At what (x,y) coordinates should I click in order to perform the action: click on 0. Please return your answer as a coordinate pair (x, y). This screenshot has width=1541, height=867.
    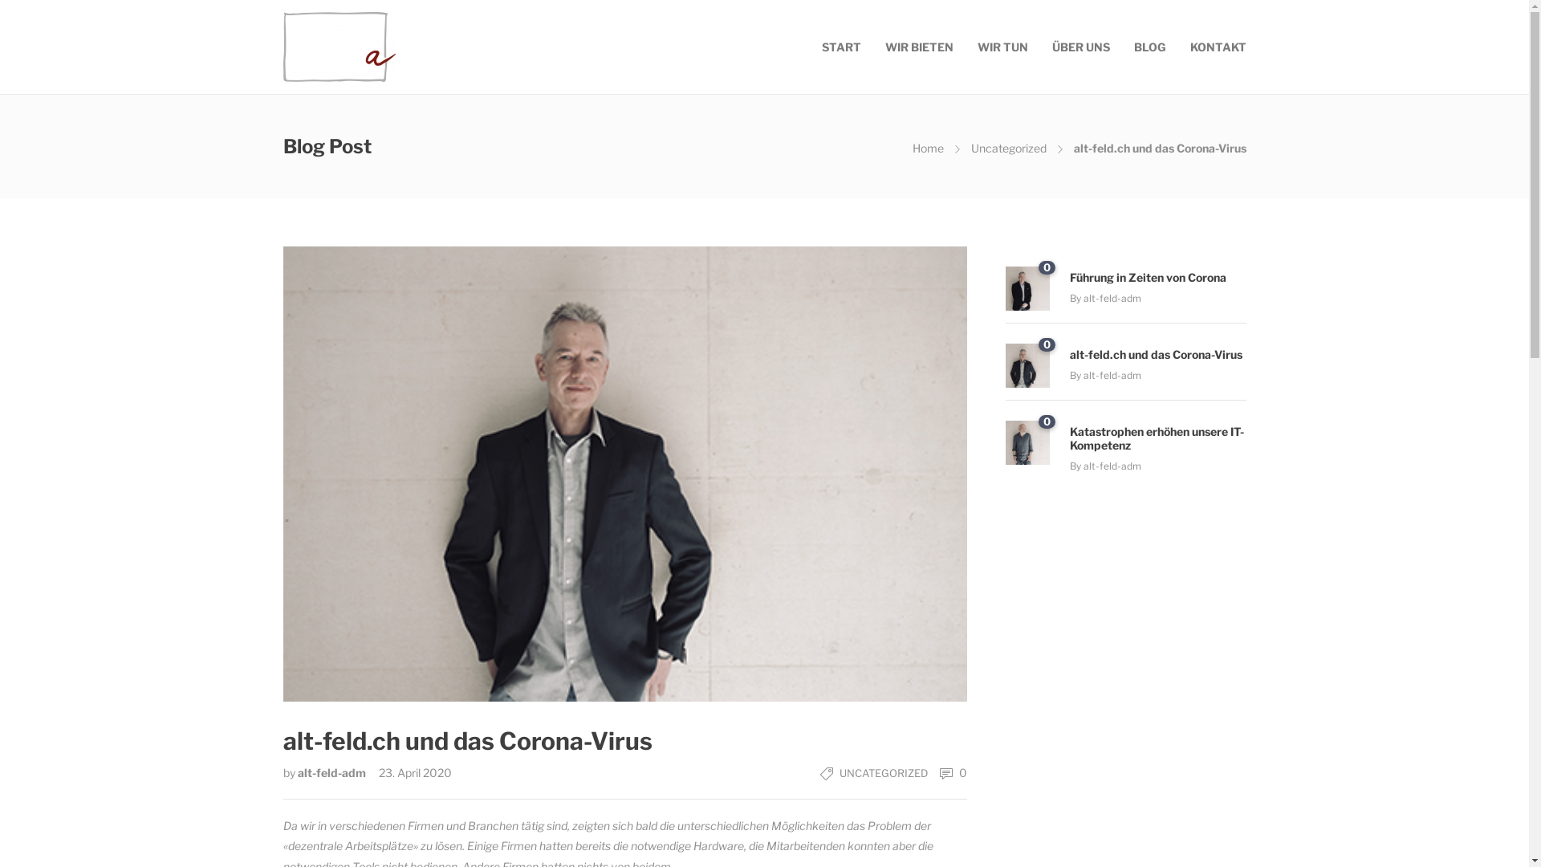
    Looking at the image, I should click on (947, 773).